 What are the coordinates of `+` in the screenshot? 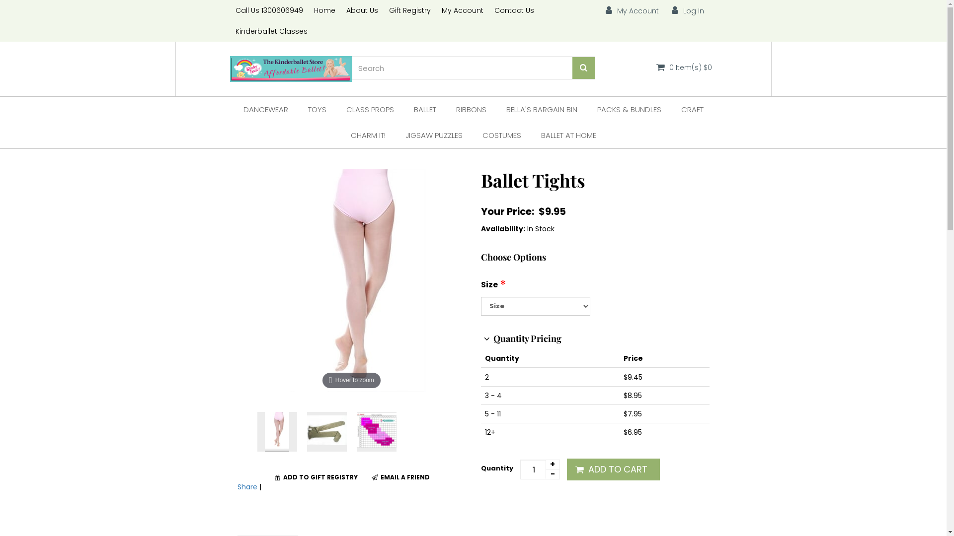 It's located at (553, 465).